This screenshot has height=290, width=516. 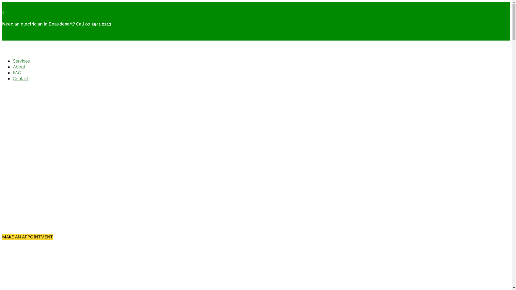 What do you see at coordinates (21, 79) in the screenshot?
I see `Contact` at bounding box center [21, 79].